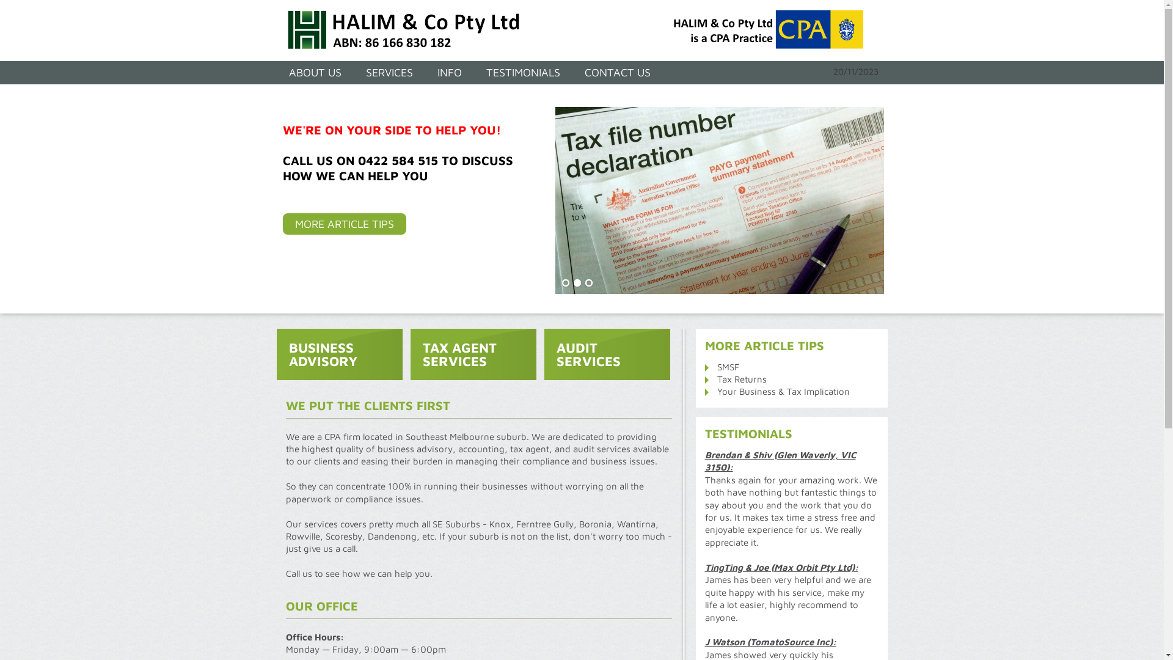 The width and height of the screenshot is (1173, 660). What do you see at coordinates (588, 31) in the screenshot?
I see `HALIM & CO PTY LTD` at bounding box center [588, 31].